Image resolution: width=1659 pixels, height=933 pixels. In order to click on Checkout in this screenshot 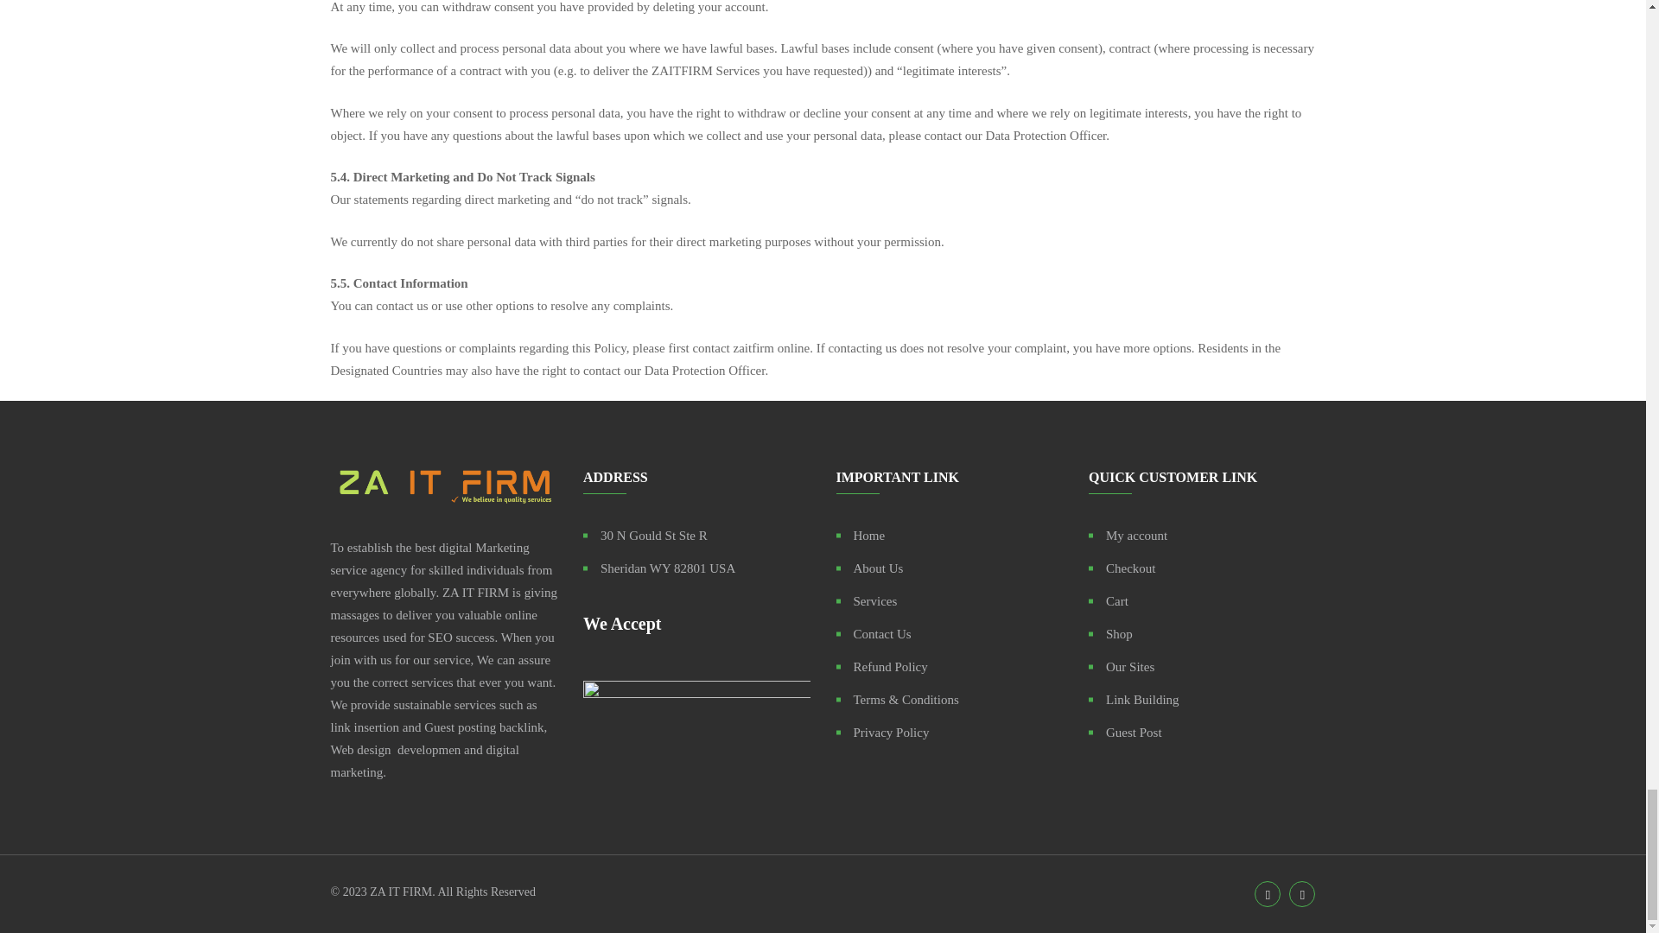, I will do `click(1122, 568)`.